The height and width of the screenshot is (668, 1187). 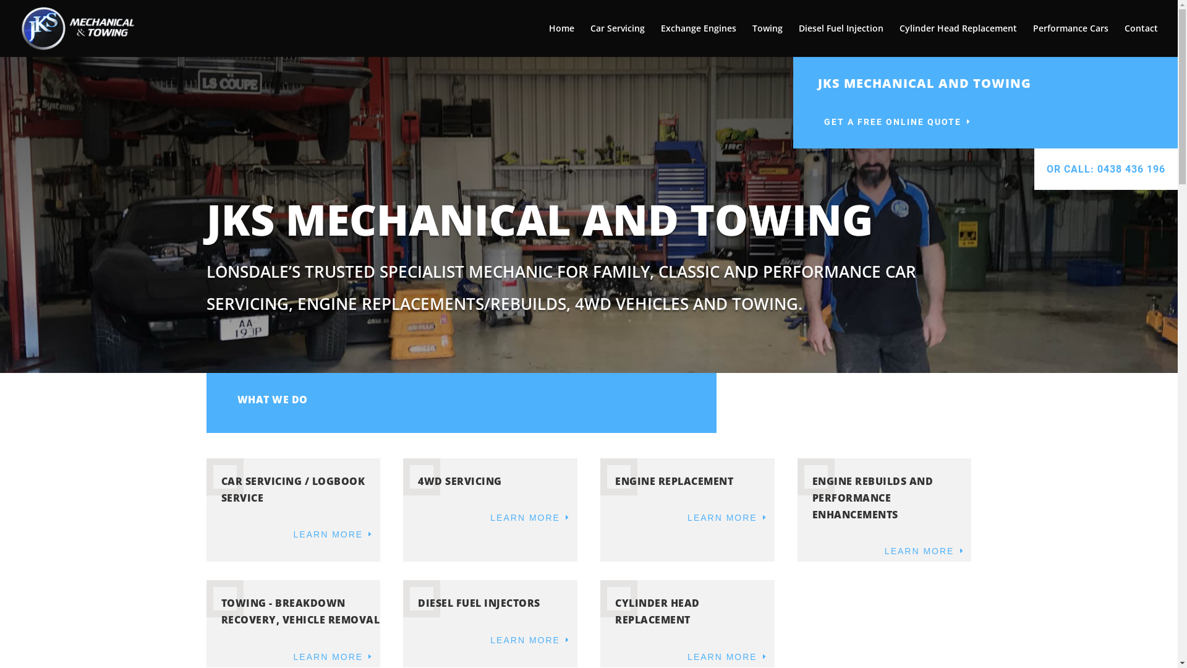 What do you see at coordinates (1141, 40) in the screenshot?
I see `Contact` at bounding box center [1141, 40].